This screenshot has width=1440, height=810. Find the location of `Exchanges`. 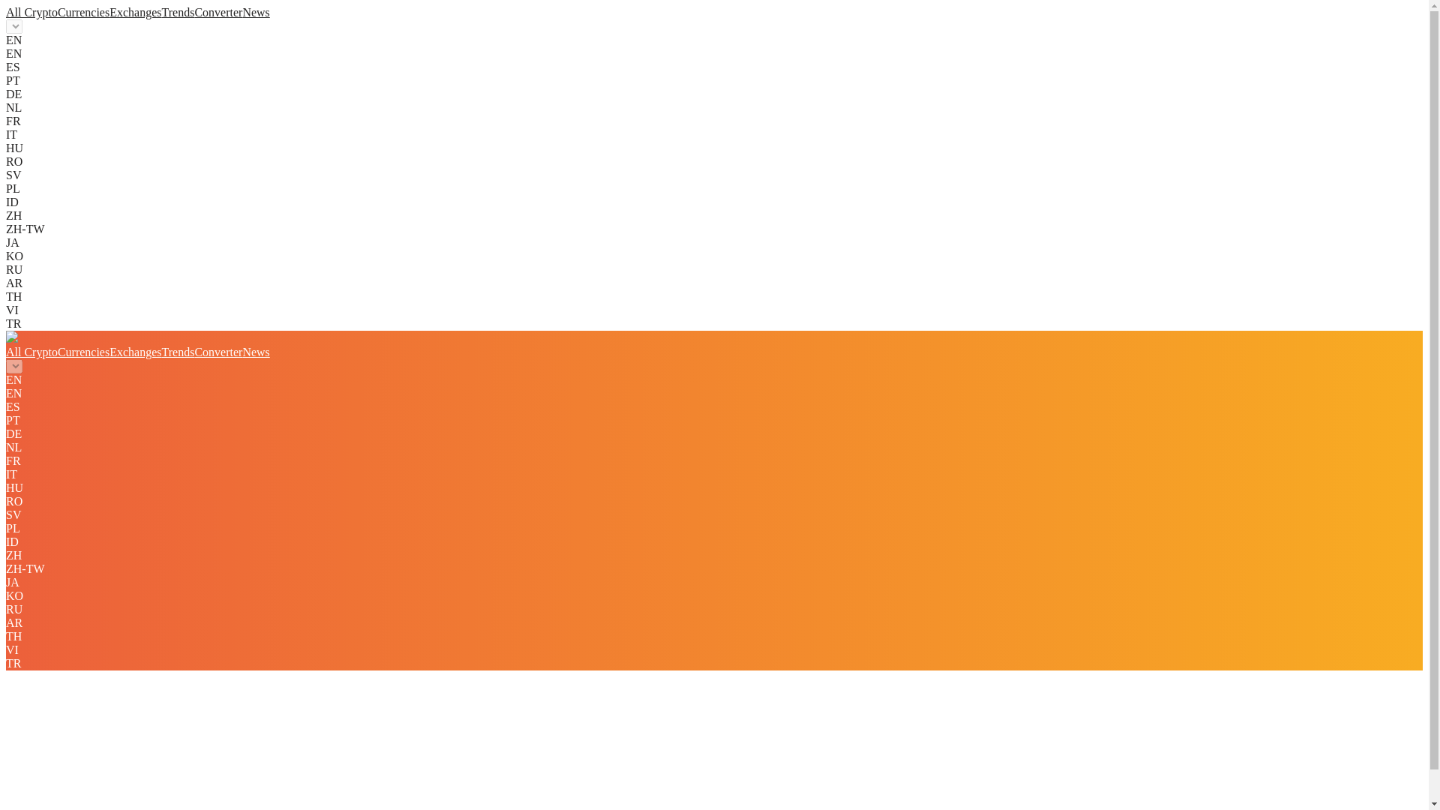

Exchanges is located at coordinates (135, 352).